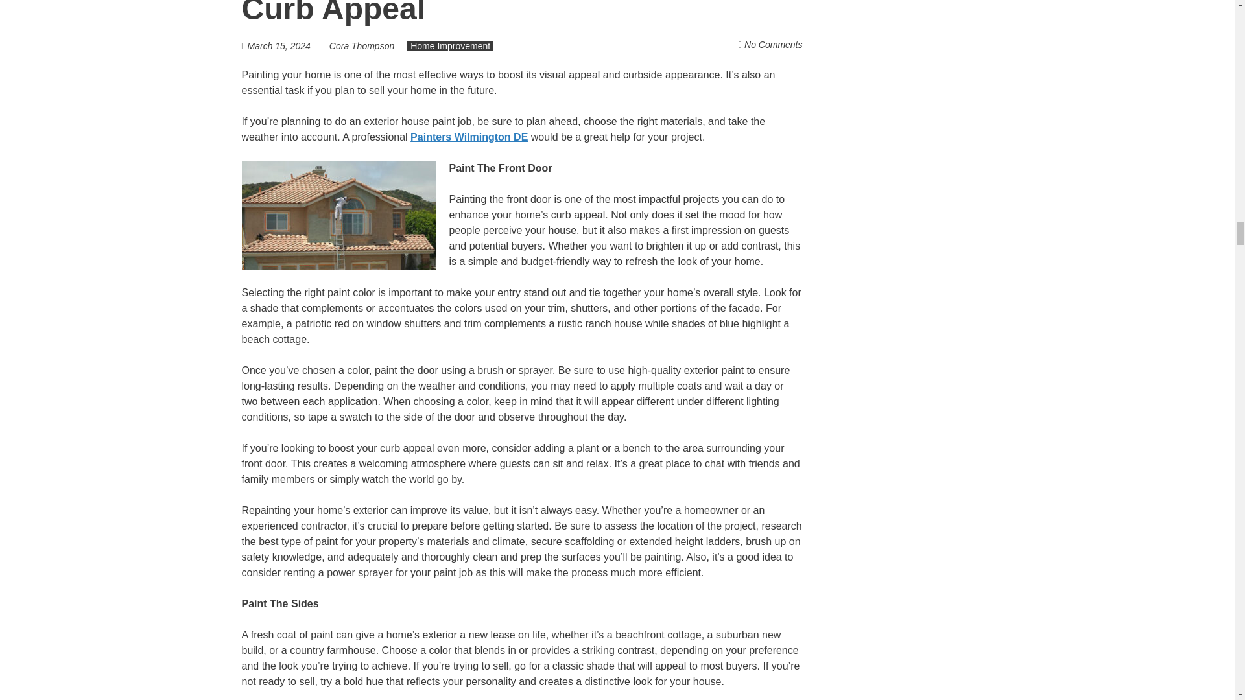 The width and height of the screenshot is (1245, 700). I want to click on Home Improvement, so click(450, 45).